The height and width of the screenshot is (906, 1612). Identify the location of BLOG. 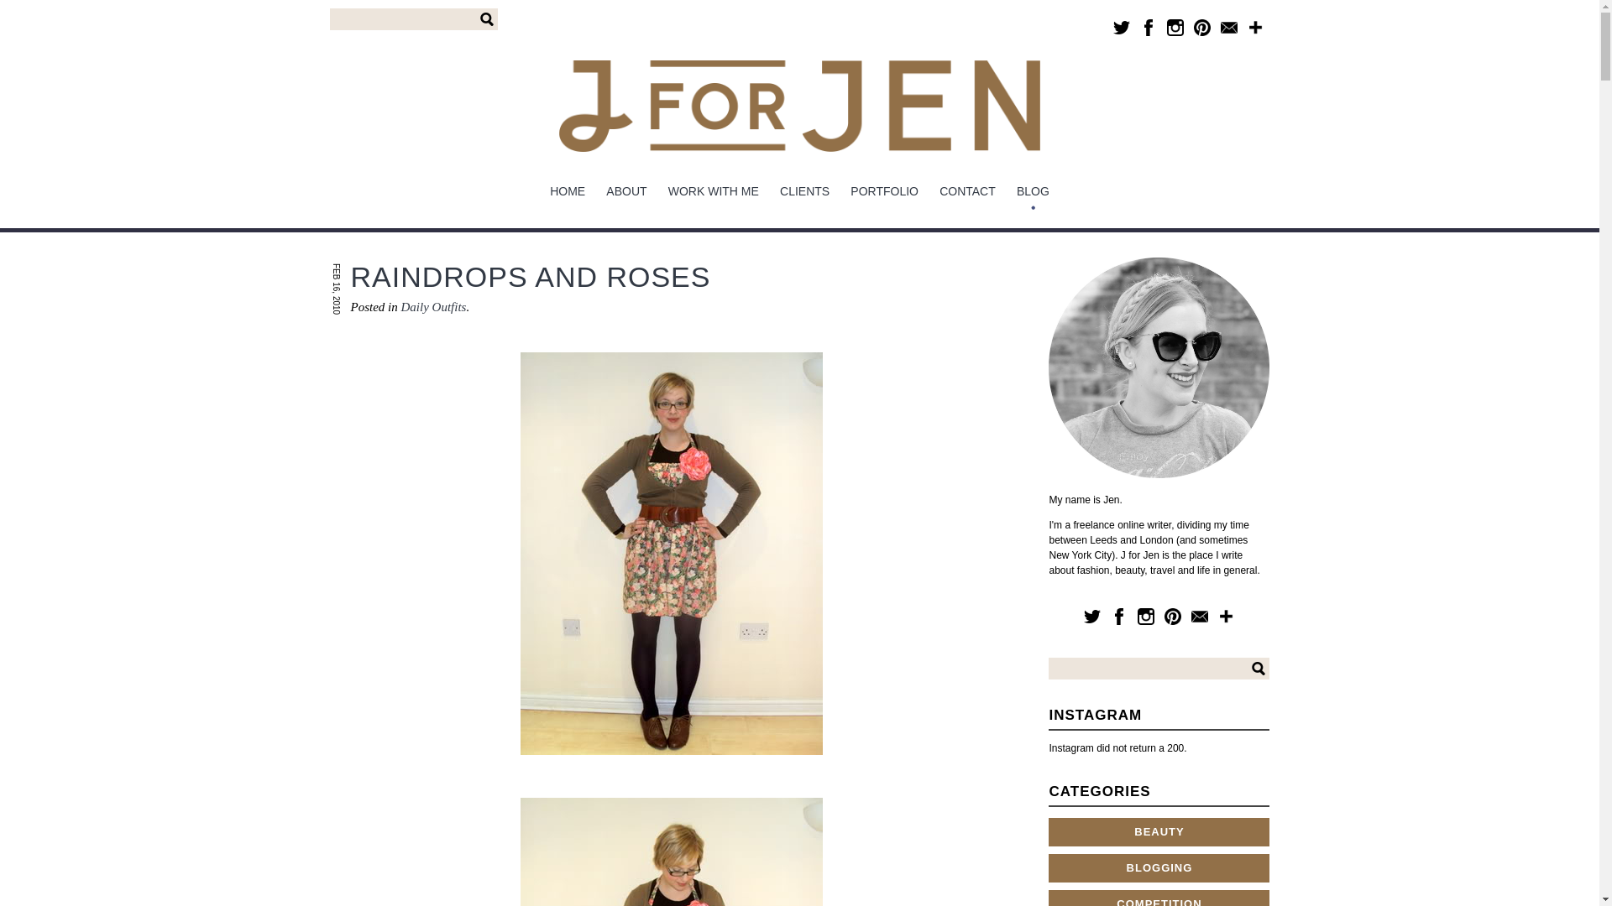
(1033, 191).